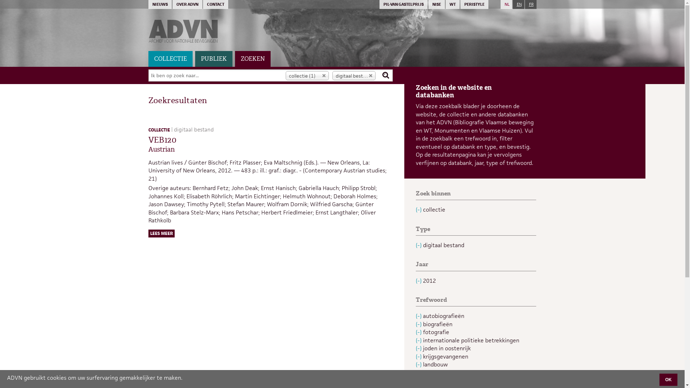  Describe the element at coordinates (474, 4) in the screenshot. I see `PERISTYLE` at that location.